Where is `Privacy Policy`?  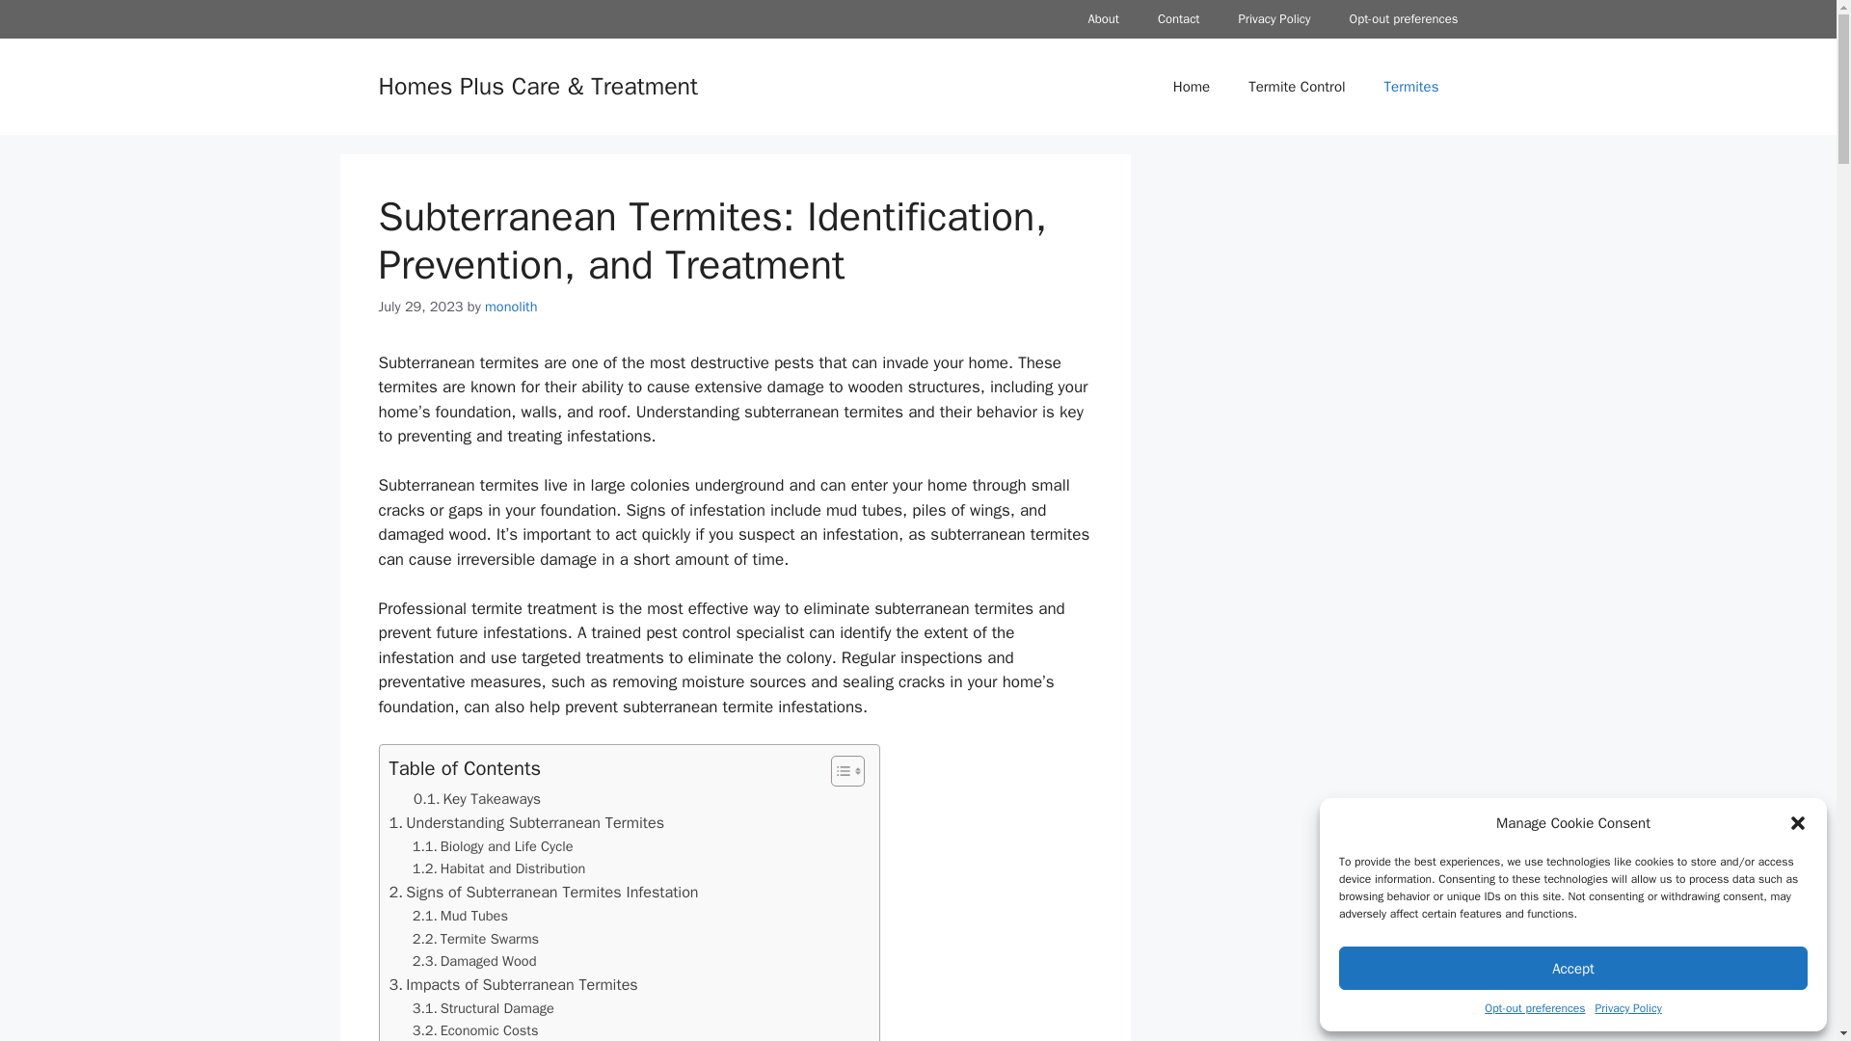 Privacy Policy is located at coordinates (1274, 19).